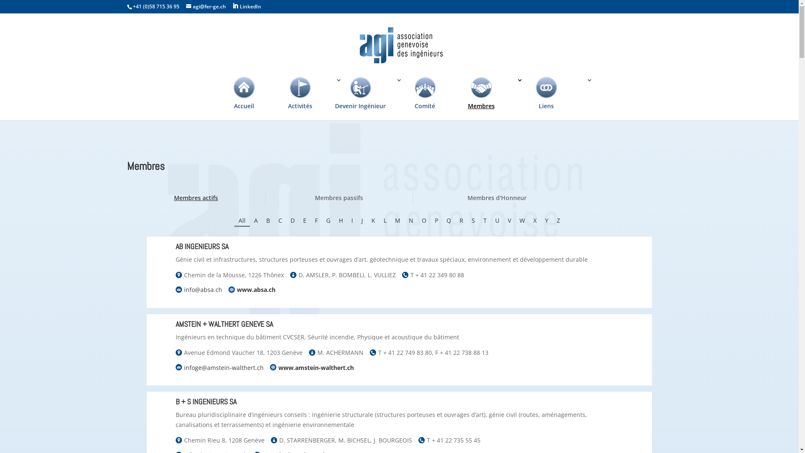  Describe the element at coordinates (535, 221) in the screenshot. I see `X` at that location.